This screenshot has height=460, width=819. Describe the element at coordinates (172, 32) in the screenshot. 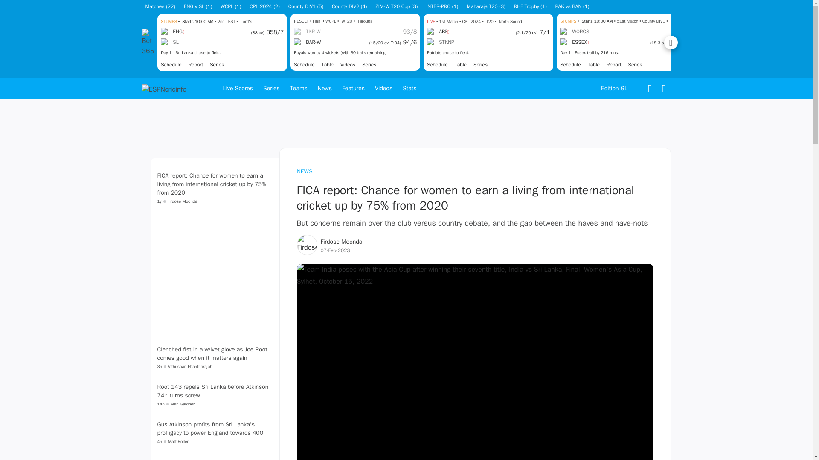

I see `ENG` at that location.